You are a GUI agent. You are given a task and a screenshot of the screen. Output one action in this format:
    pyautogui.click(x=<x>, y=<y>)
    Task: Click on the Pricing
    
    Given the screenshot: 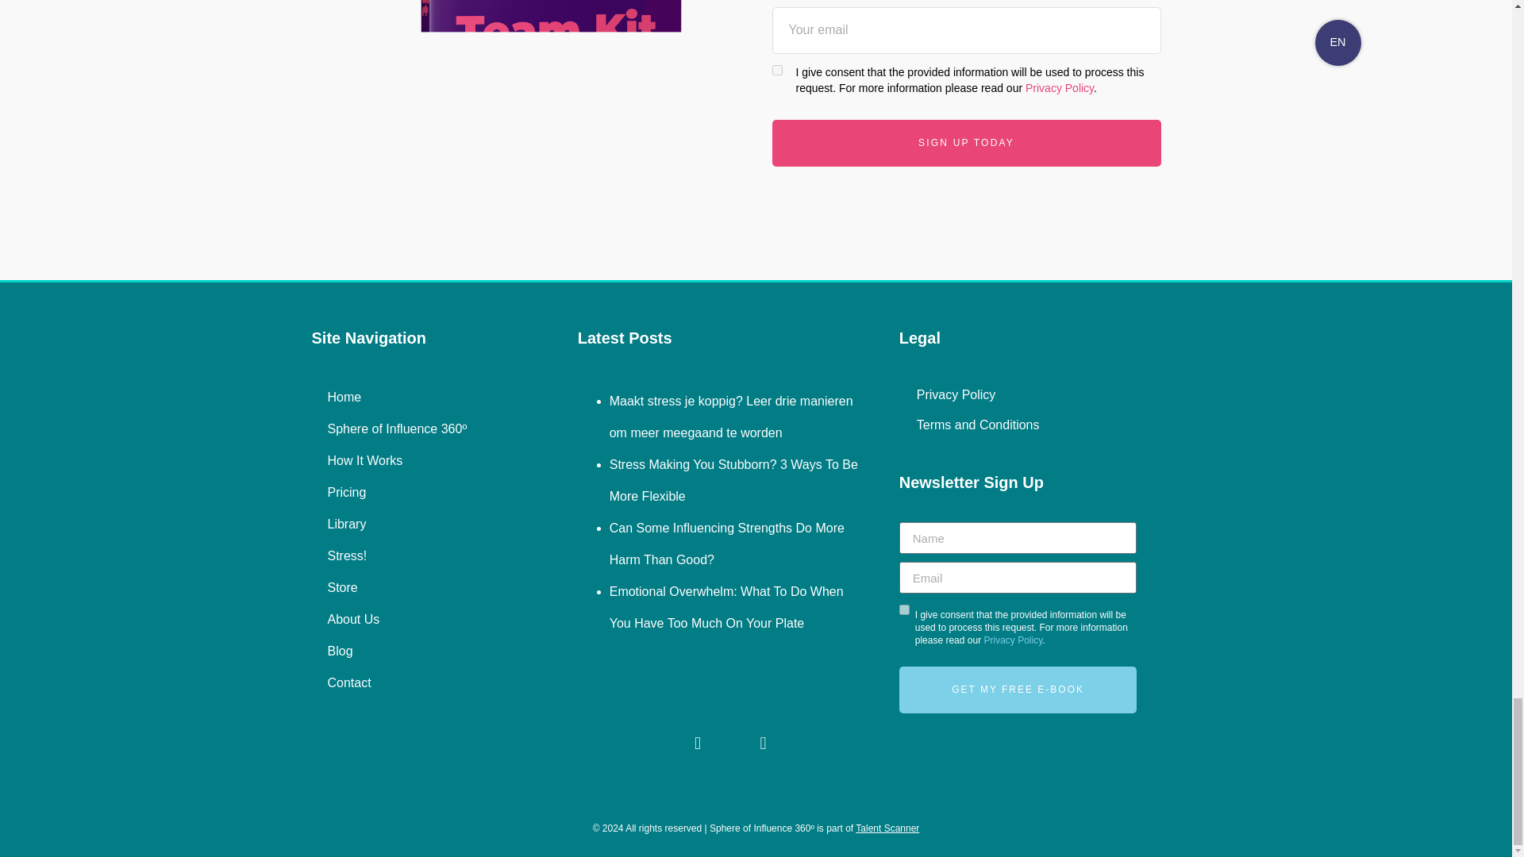 What is the action you would take?
    pyautogui.click(x=409, y=492)
    